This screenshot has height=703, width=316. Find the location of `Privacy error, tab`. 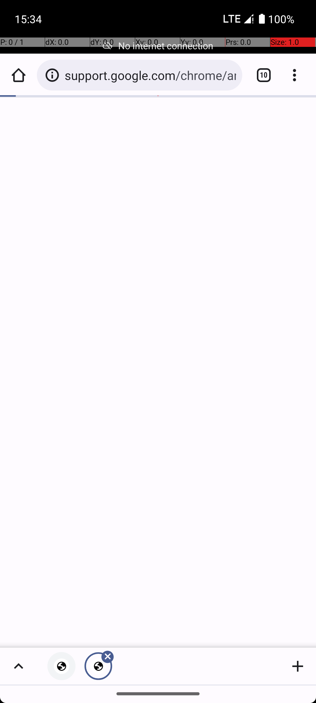

Privacy error, tab is located at coordinates (61, 666).